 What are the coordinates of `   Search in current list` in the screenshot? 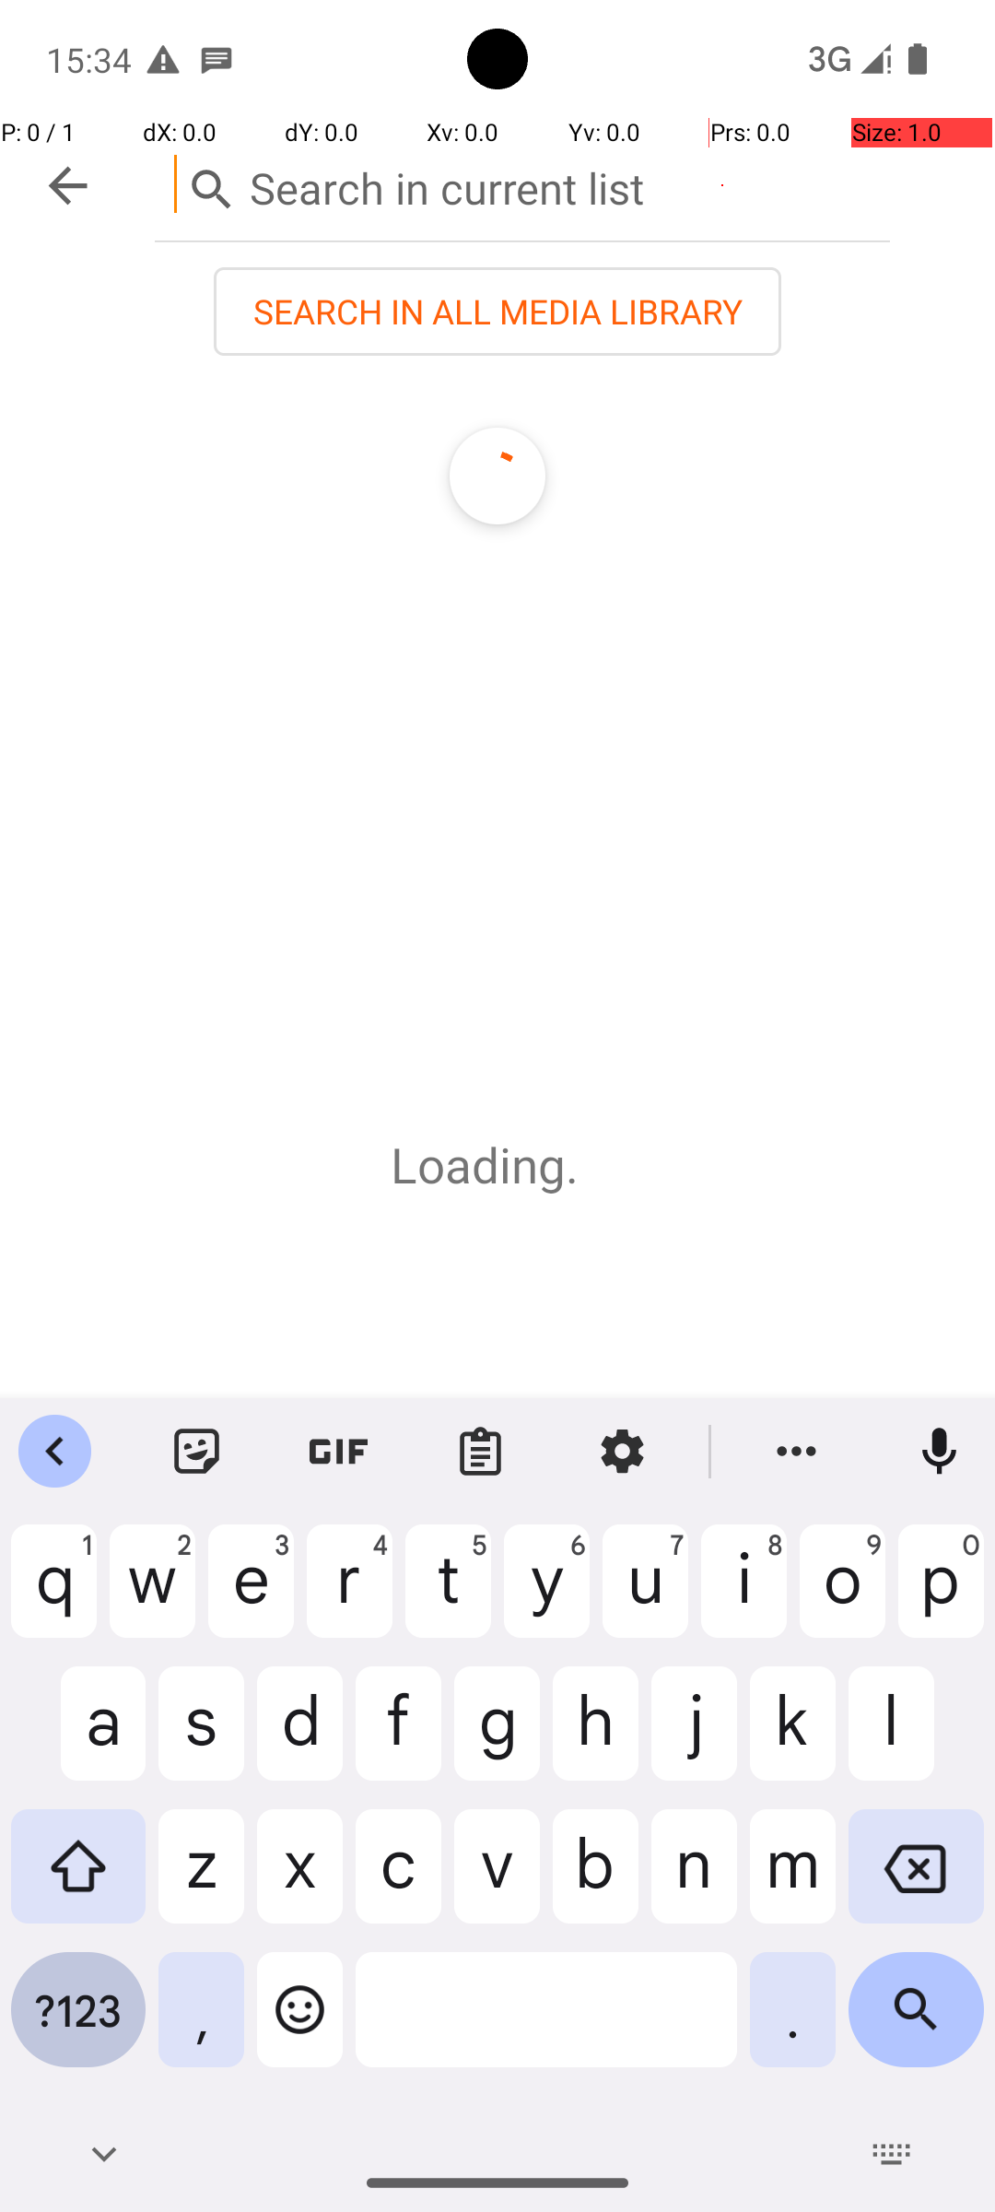 It's located at (522, 184).